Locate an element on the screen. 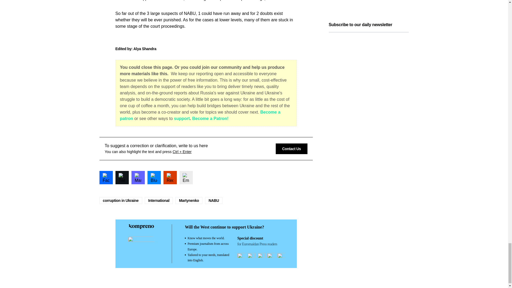  Share to Twitter is located at coordinates (122, 178).